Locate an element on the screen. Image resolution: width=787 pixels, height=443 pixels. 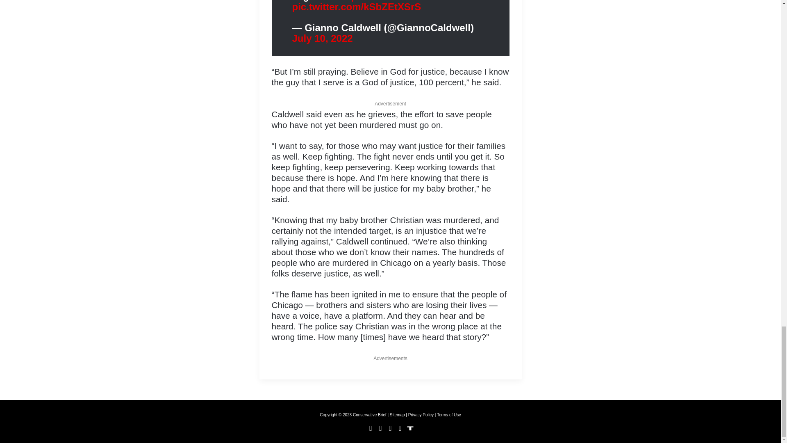
July 10, 2022 is located at coordinates (322, 38).